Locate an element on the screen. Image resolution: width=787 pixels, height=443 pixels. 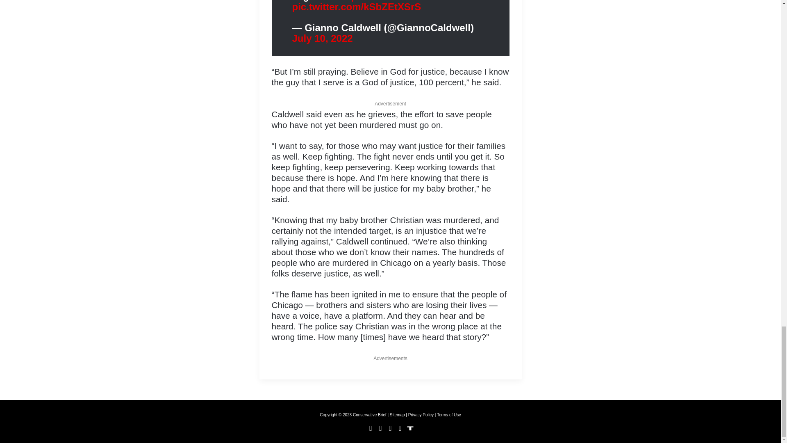
July 10, 2022 is located at coordinates (322, 38).